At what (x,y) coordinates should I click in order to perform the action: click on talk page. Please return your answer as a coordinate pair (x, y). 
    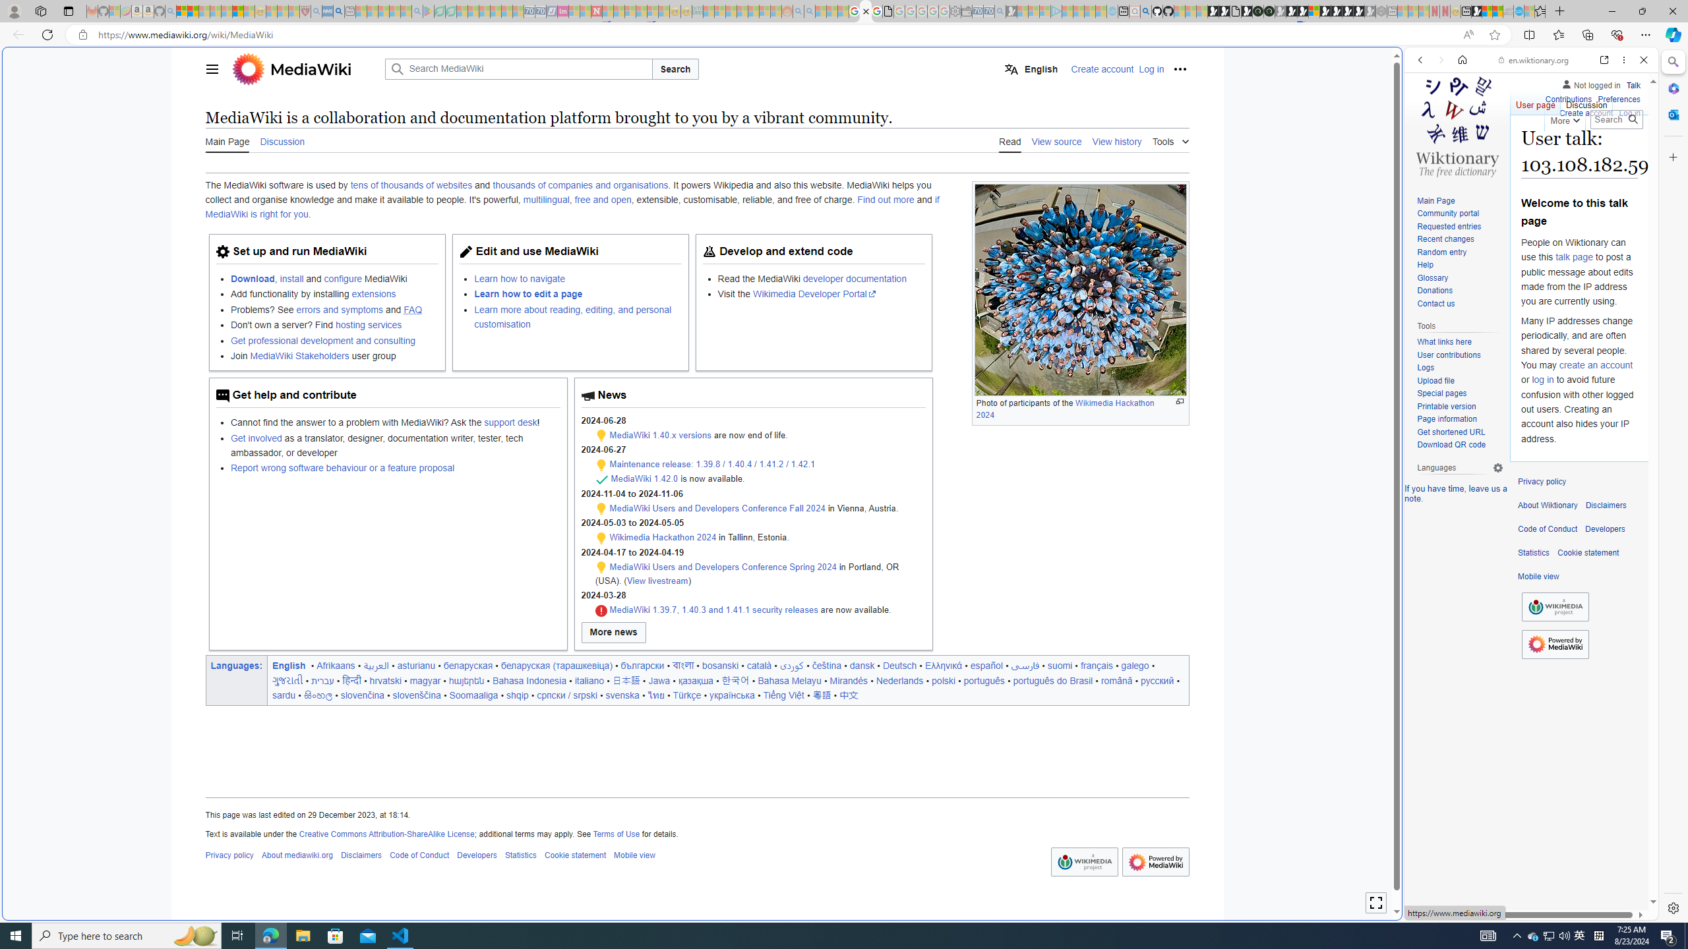
    Looking at the image, I should click on (1573, 257).